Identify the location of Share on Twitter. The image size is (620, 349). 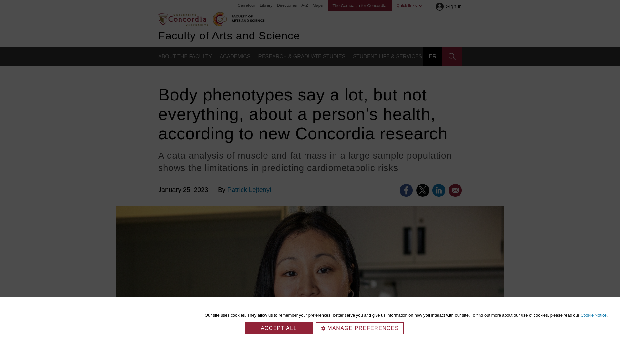
(422, 190).